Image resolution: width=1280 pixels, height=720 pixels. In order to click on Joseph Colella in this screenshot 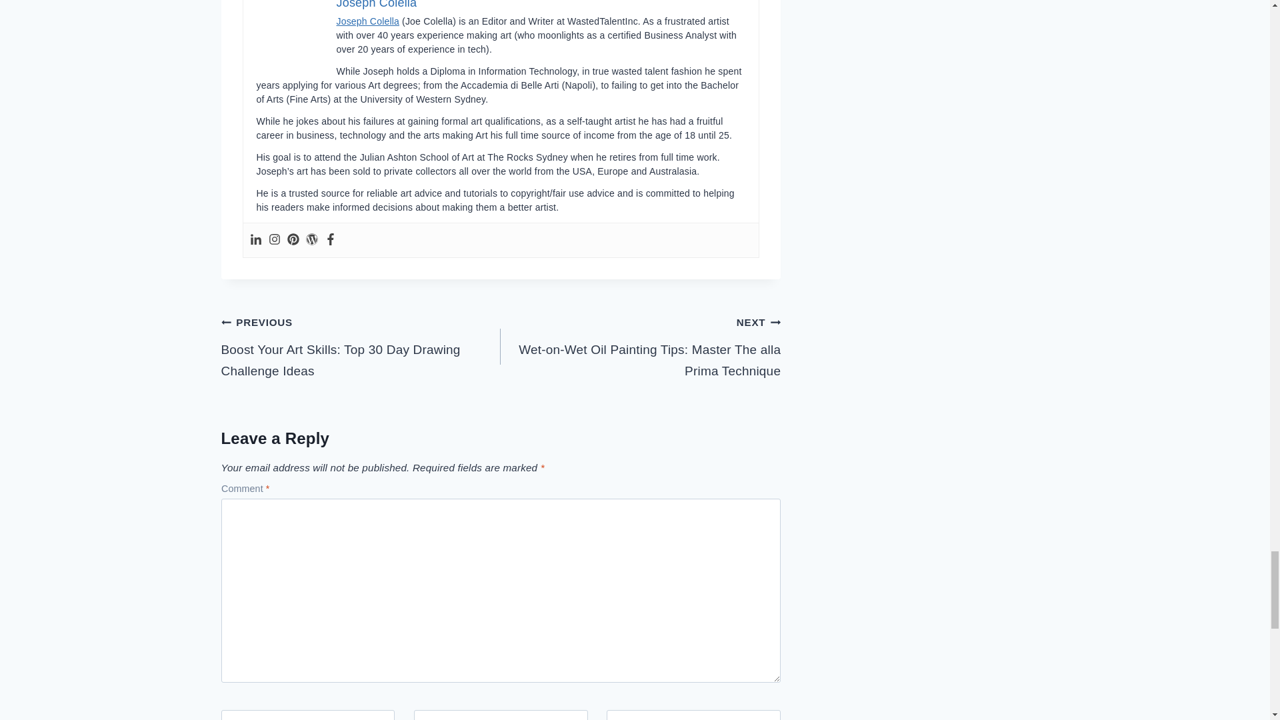, I will do `click(376, 5)`.